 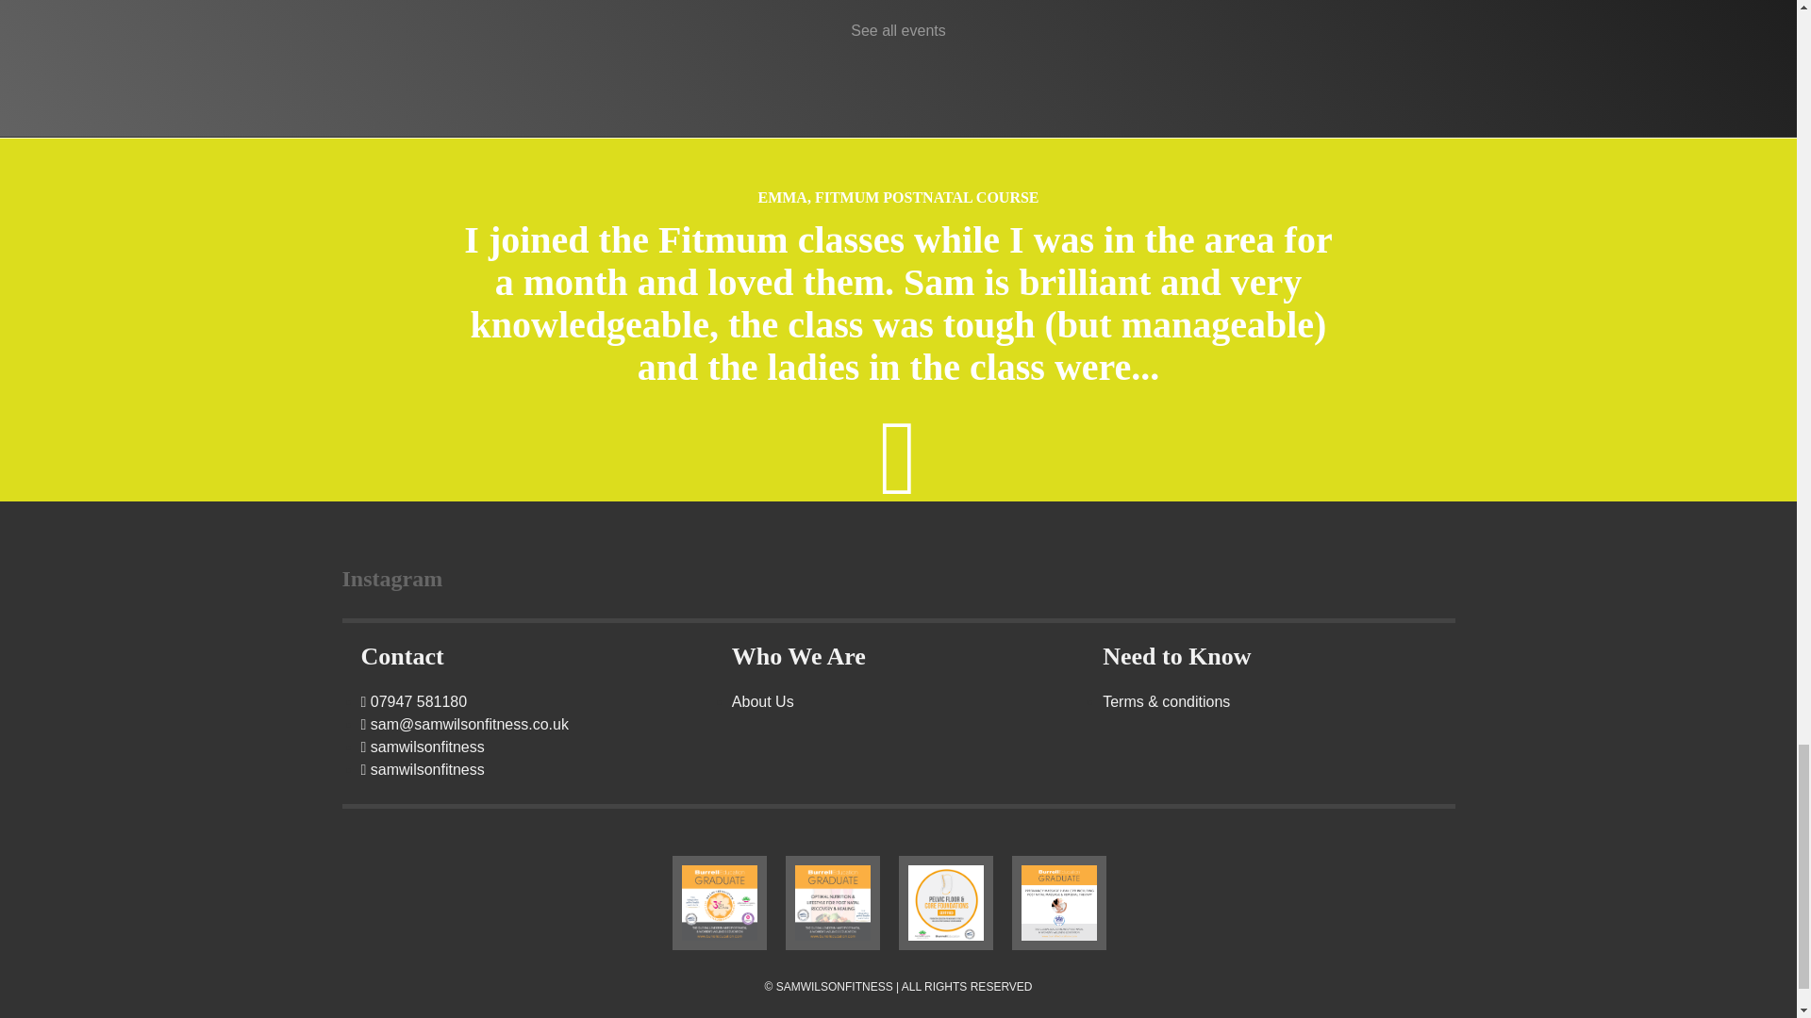 What do you see at coordinates (762, 701) in the screenshot?
I see `About Us` at bounding box center [762, 701].